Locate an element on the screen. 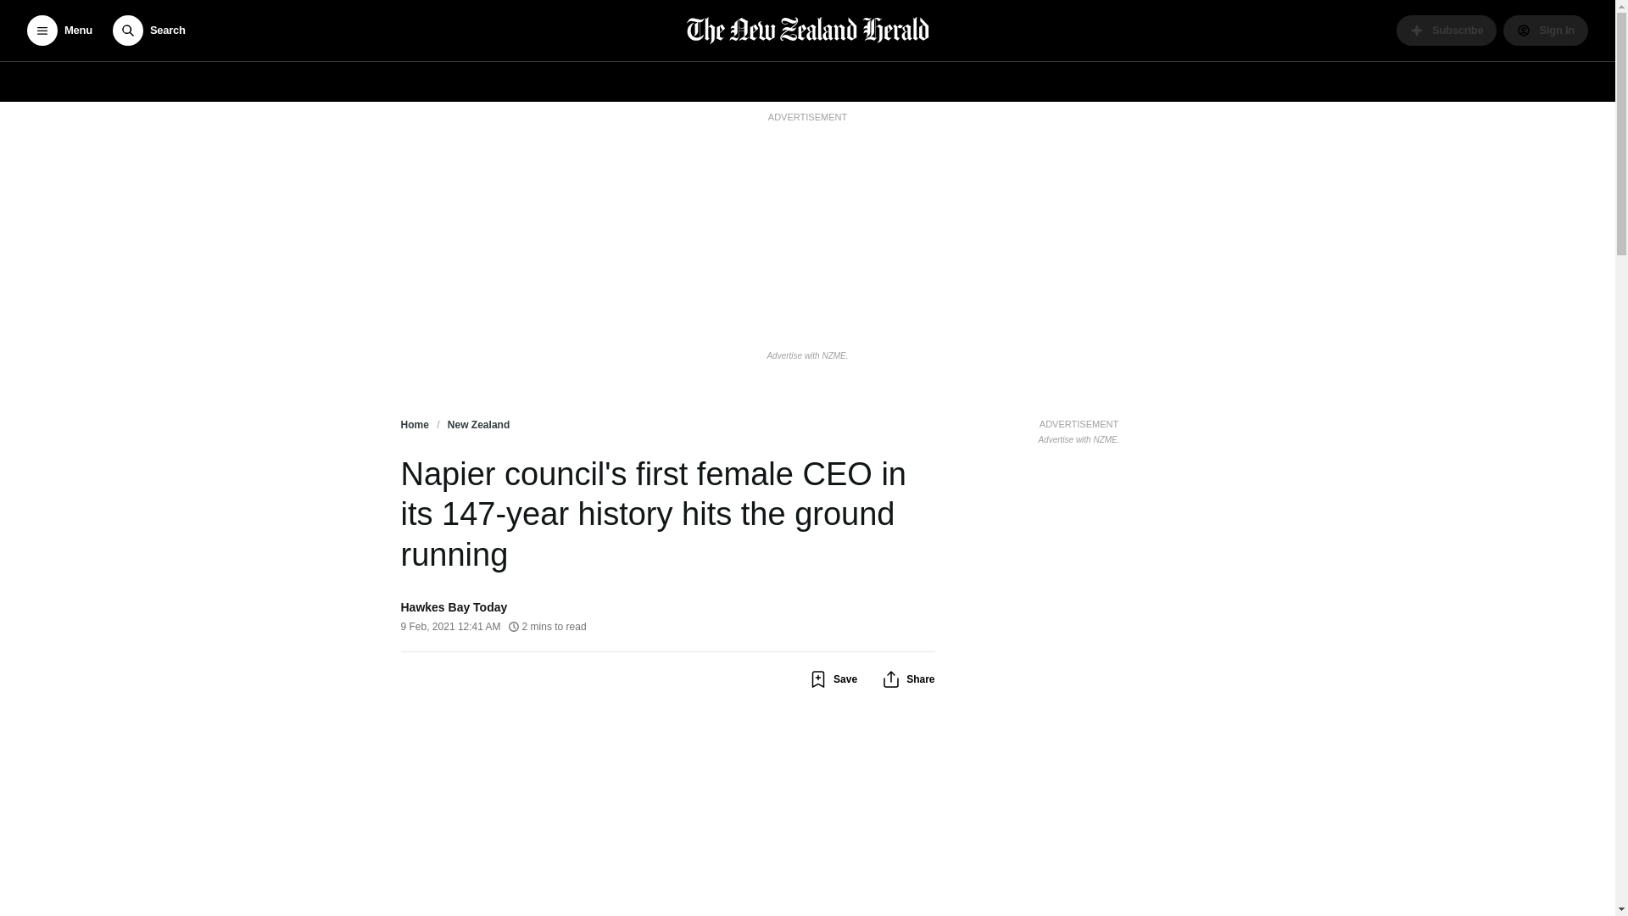  Manage your account is located at coordinates (1545, 31).